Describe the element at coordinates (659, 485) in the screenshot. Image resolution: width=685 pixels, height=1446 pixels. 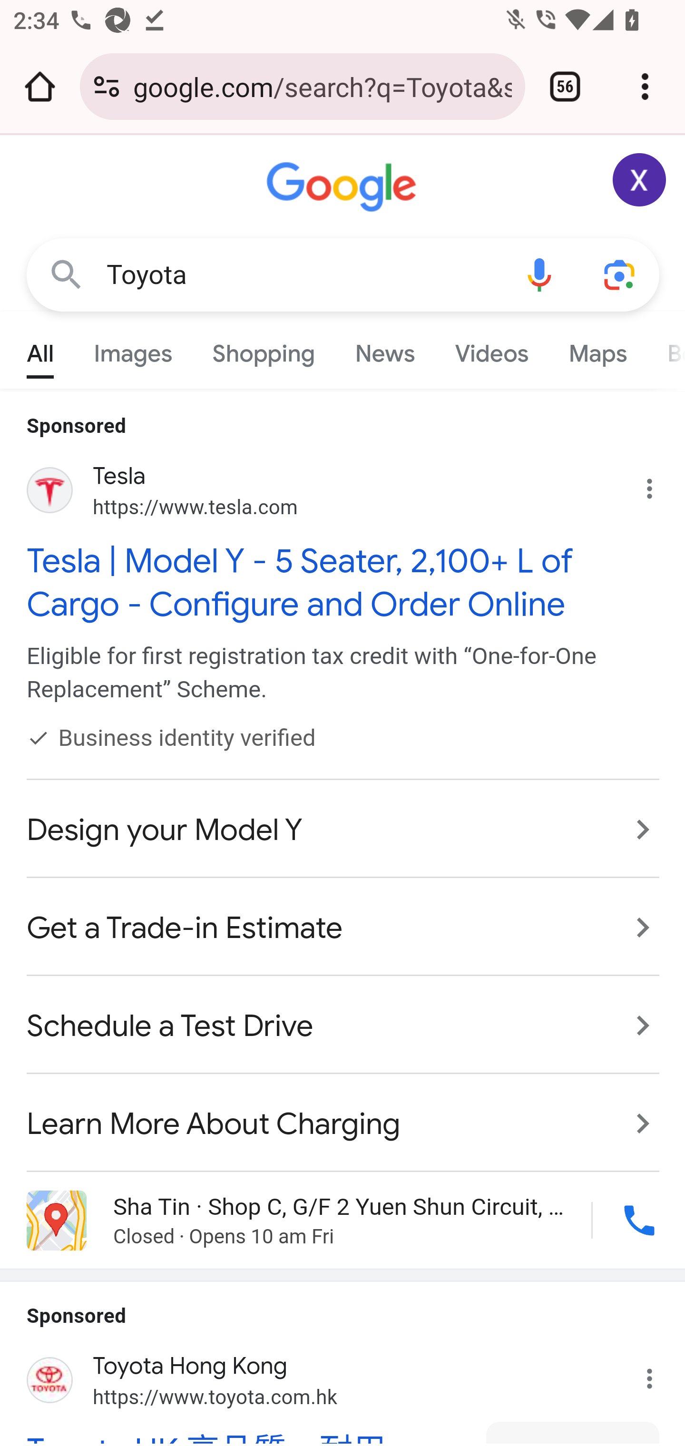
I see `Why this ad?` at that location.